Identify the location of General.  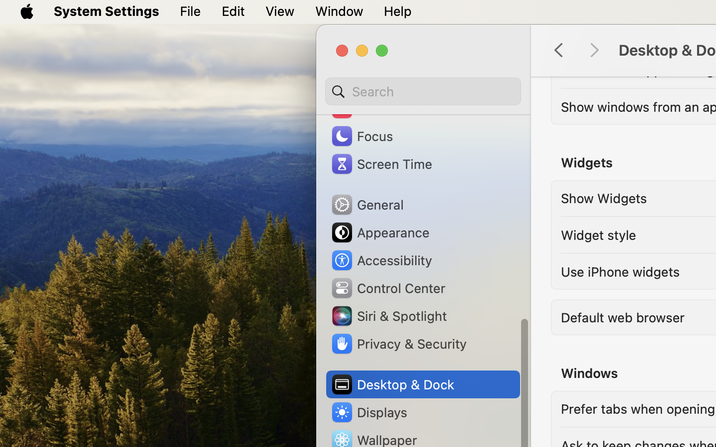
(367, 205).